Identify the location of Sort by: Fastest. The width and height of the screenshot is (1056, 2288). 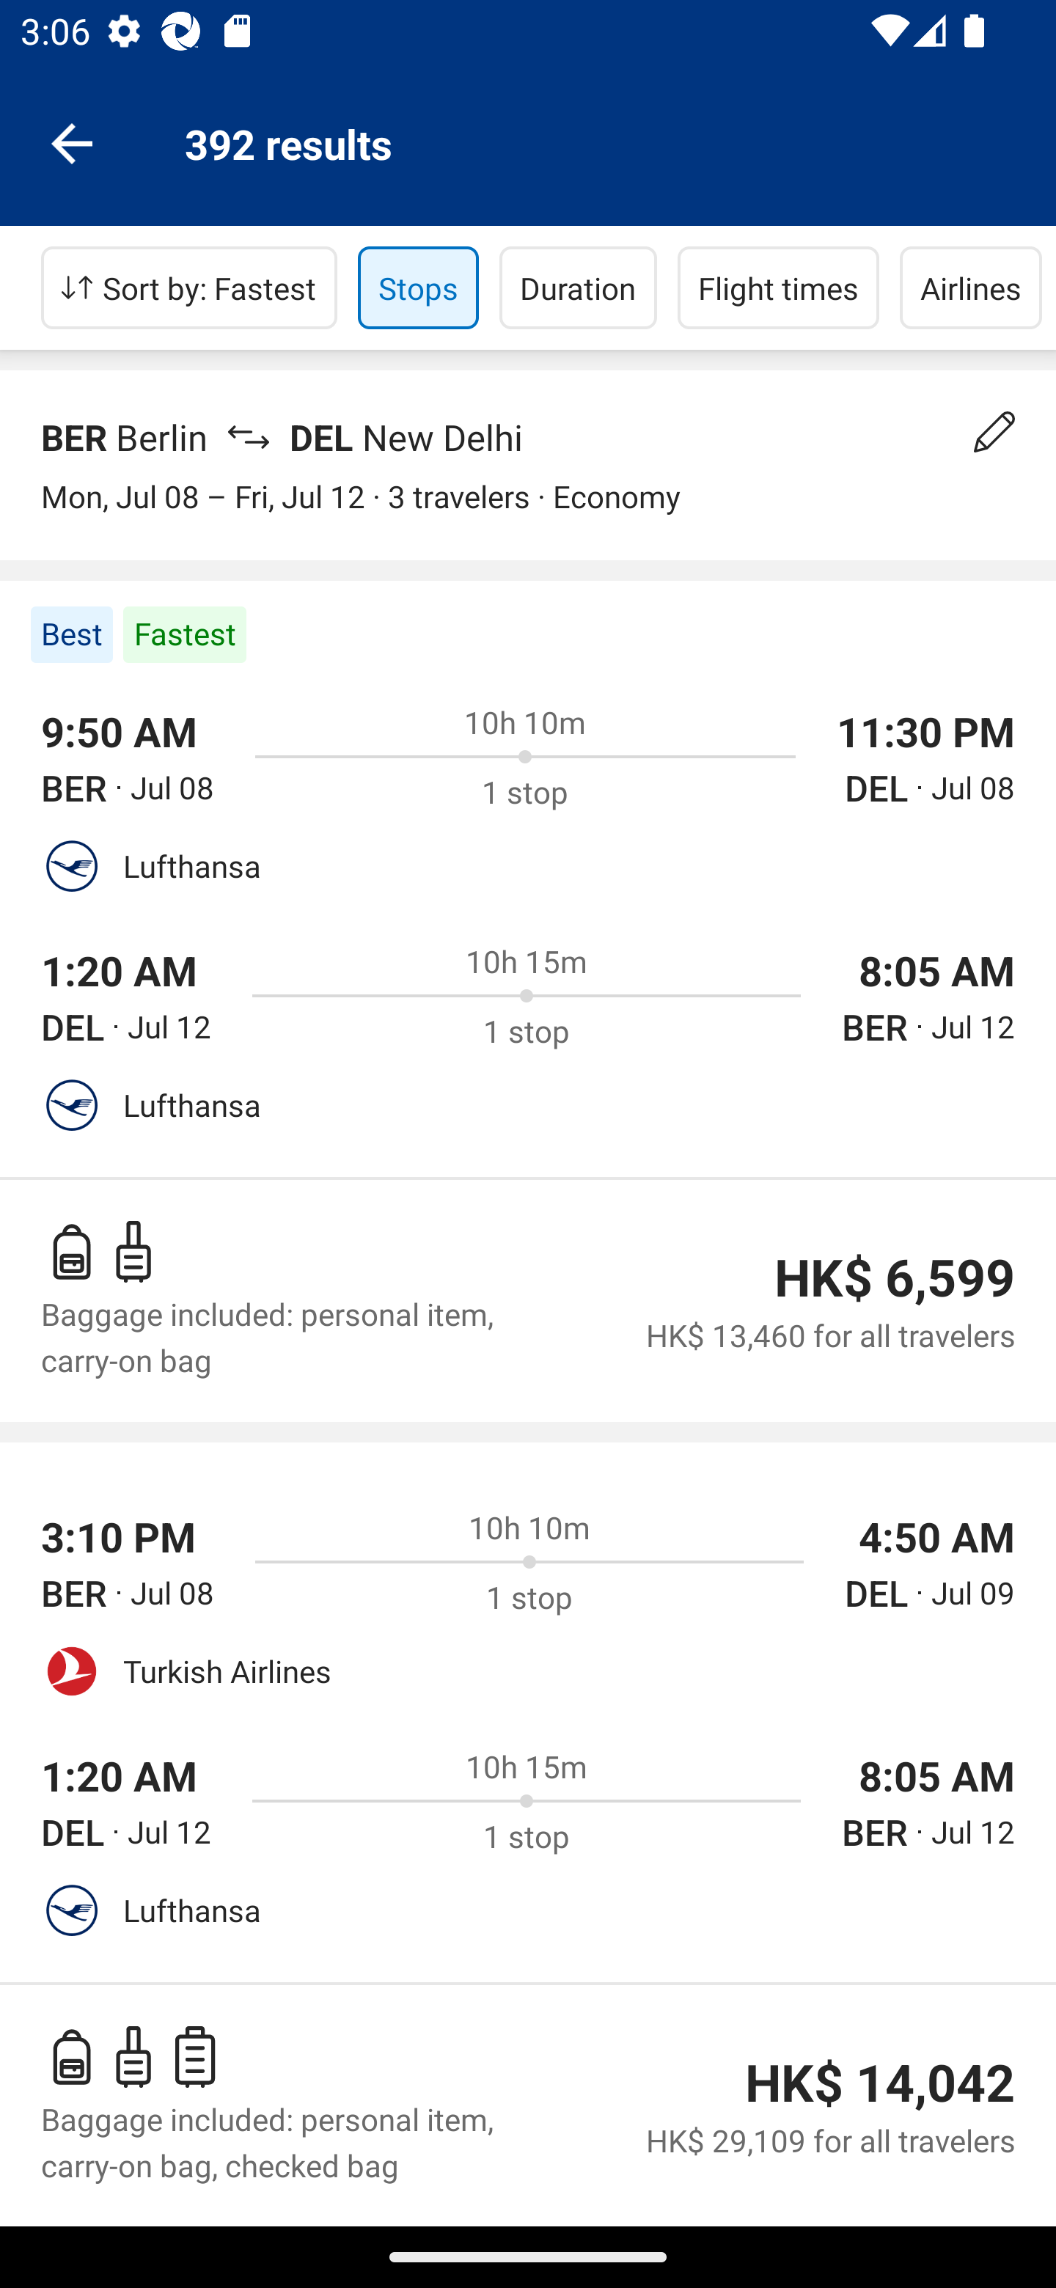
(189, 287).